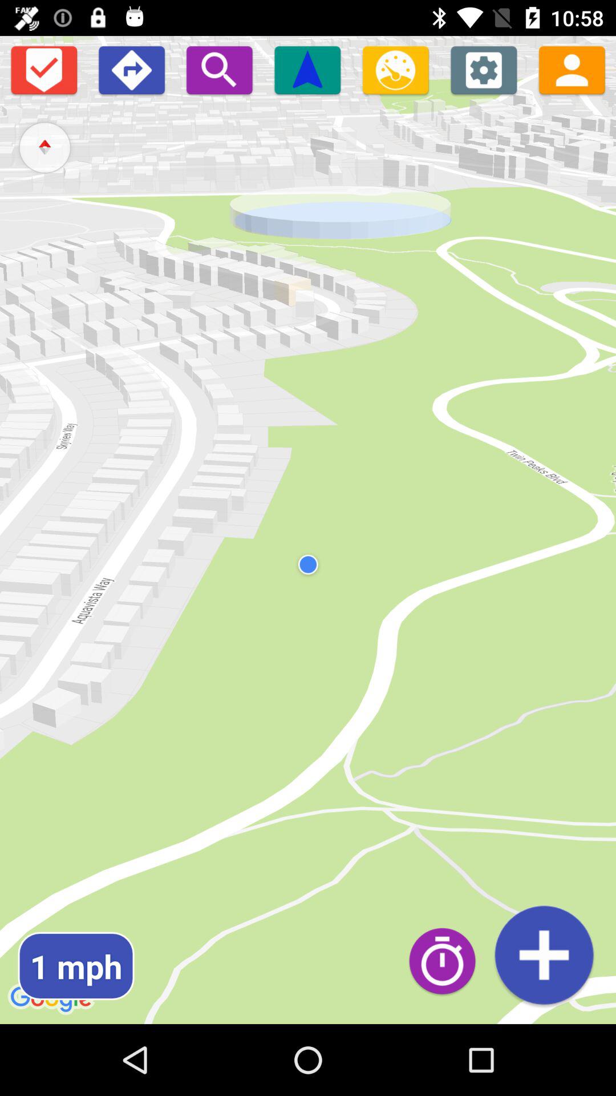  Describe the element at coordinates (131, 70) in the screenshot. I see `this is a playground` at that location.